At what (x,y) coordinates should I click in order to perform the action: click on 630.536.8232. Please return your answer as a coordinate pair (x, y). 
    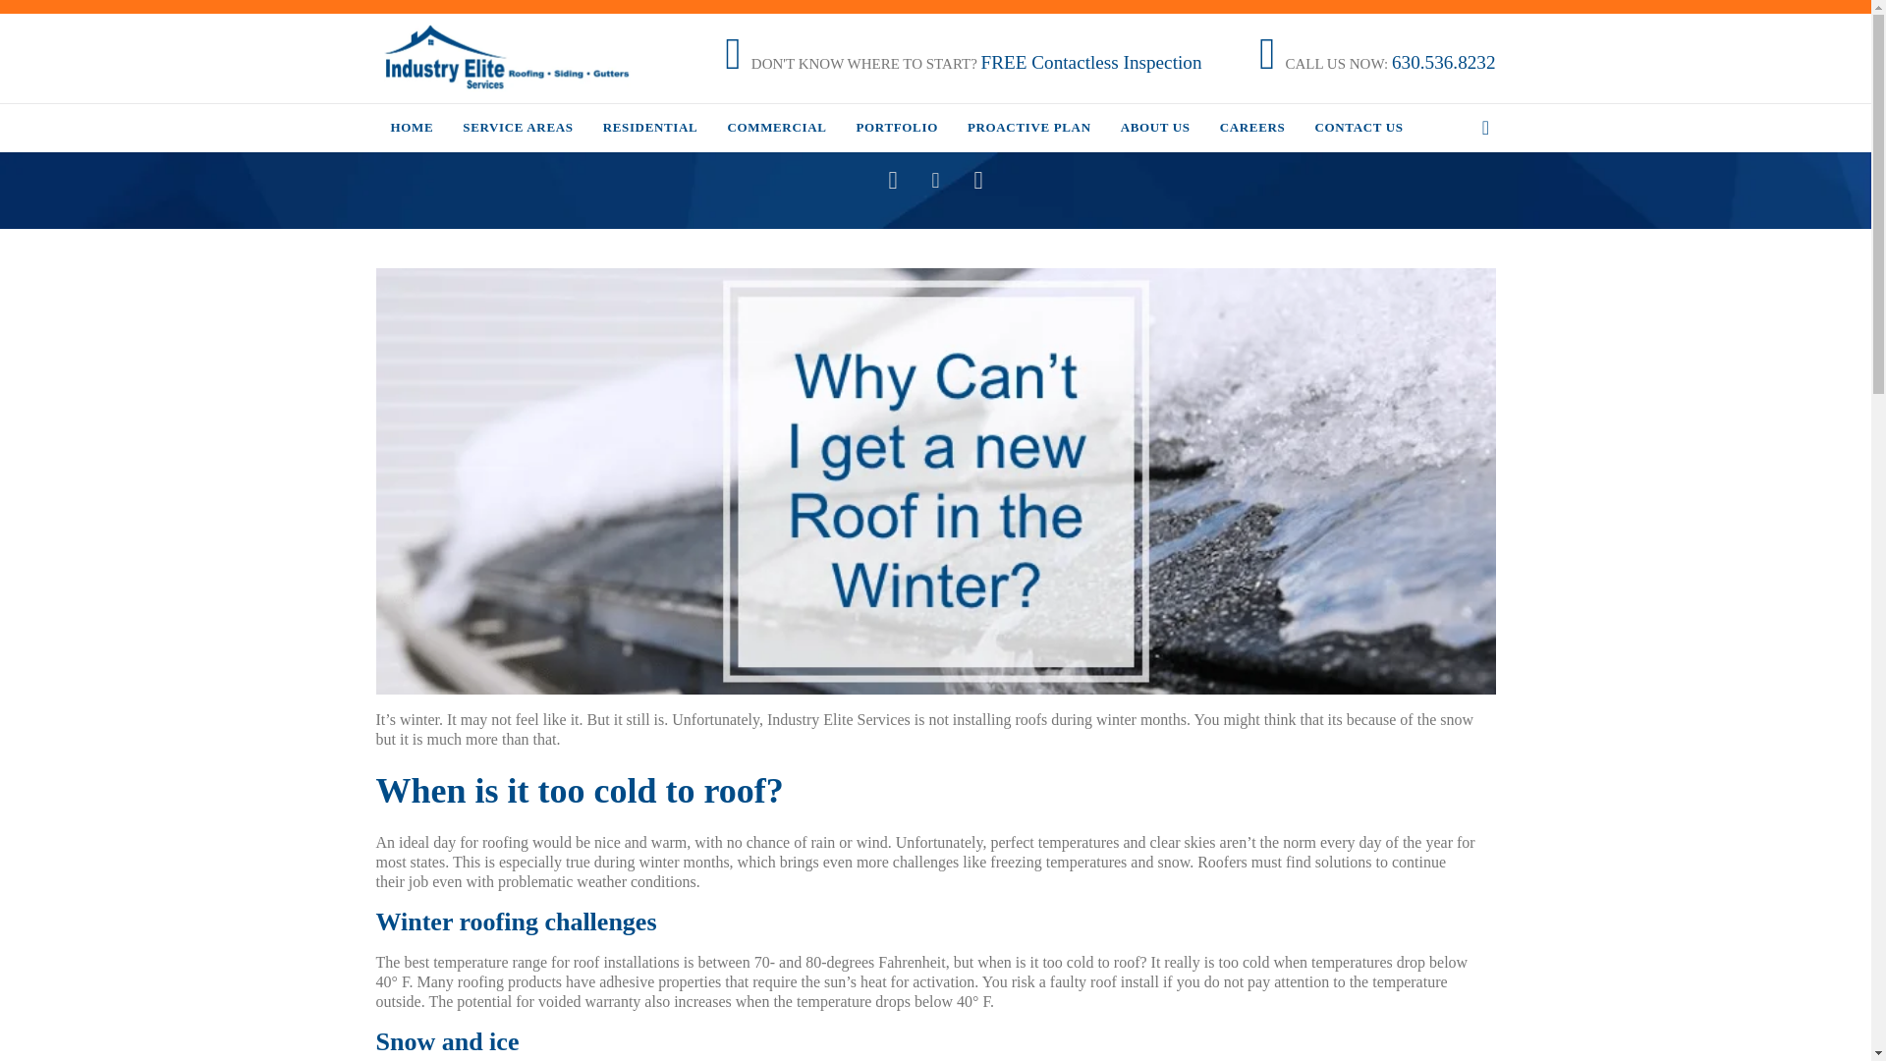
    Looking at the image, I should click on (1443, 63).